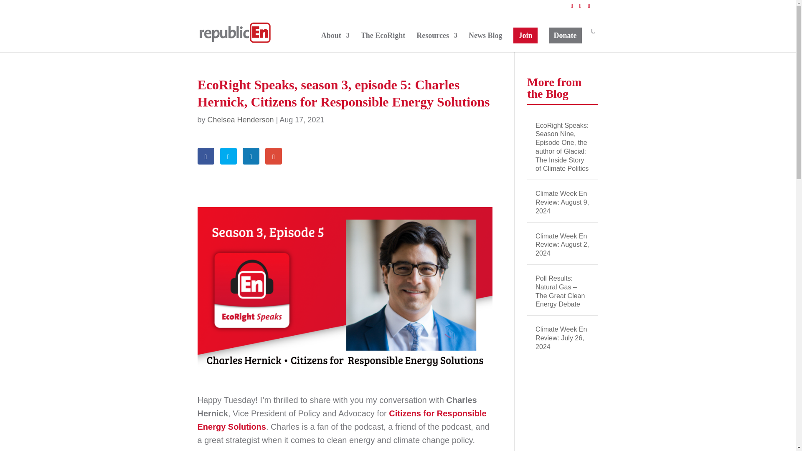 The height and width of the screenshot is (451, 802). I want to click on Donate, so click(565, 35).